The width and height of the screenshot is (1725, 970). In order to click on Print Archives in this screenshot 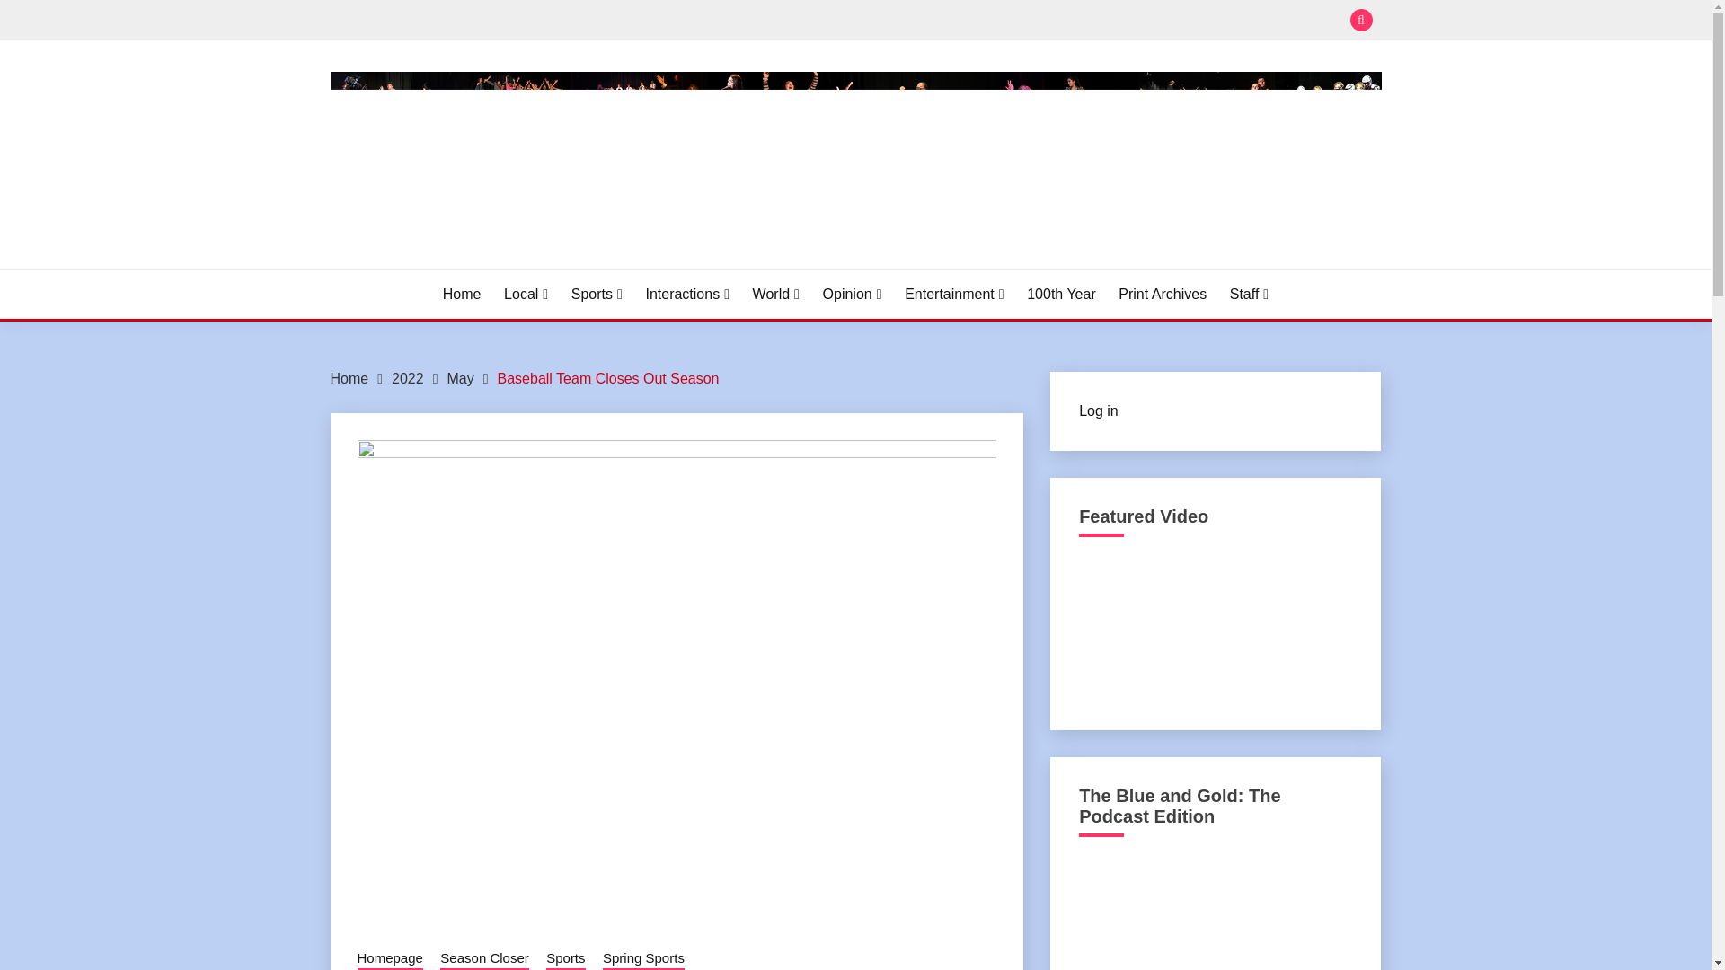, I will do `click(1162, 295)`.